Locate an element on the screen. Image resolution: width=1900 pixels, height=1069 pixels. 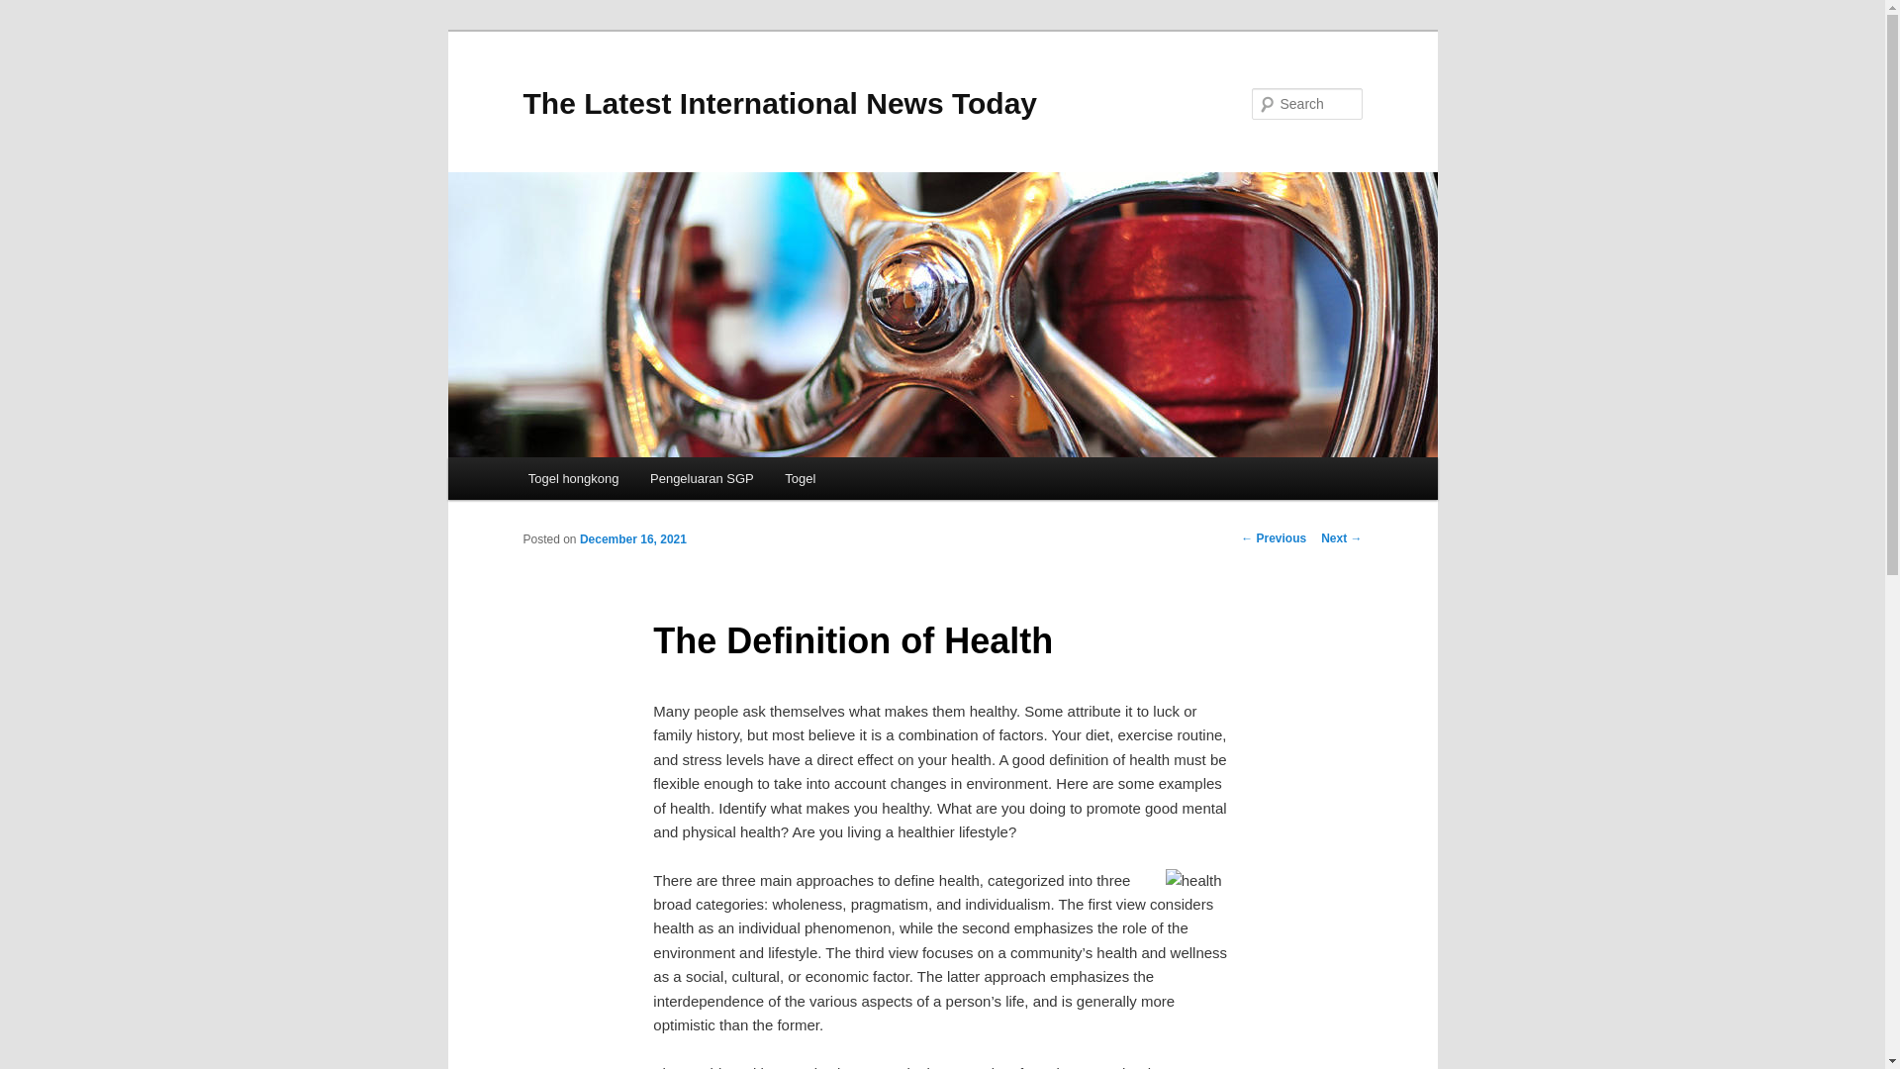
Togel hongkong is located at coordinates (574, 479).